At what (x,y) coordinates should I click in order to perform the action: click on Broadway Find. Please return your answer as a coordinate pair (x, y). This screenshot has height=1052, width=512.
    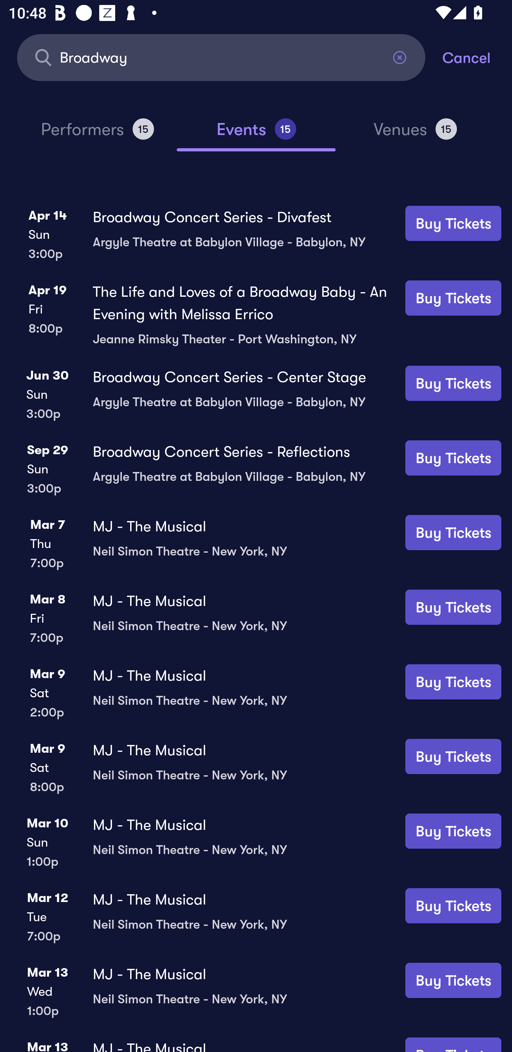
    Looking at the image, I should click on (221, 57).